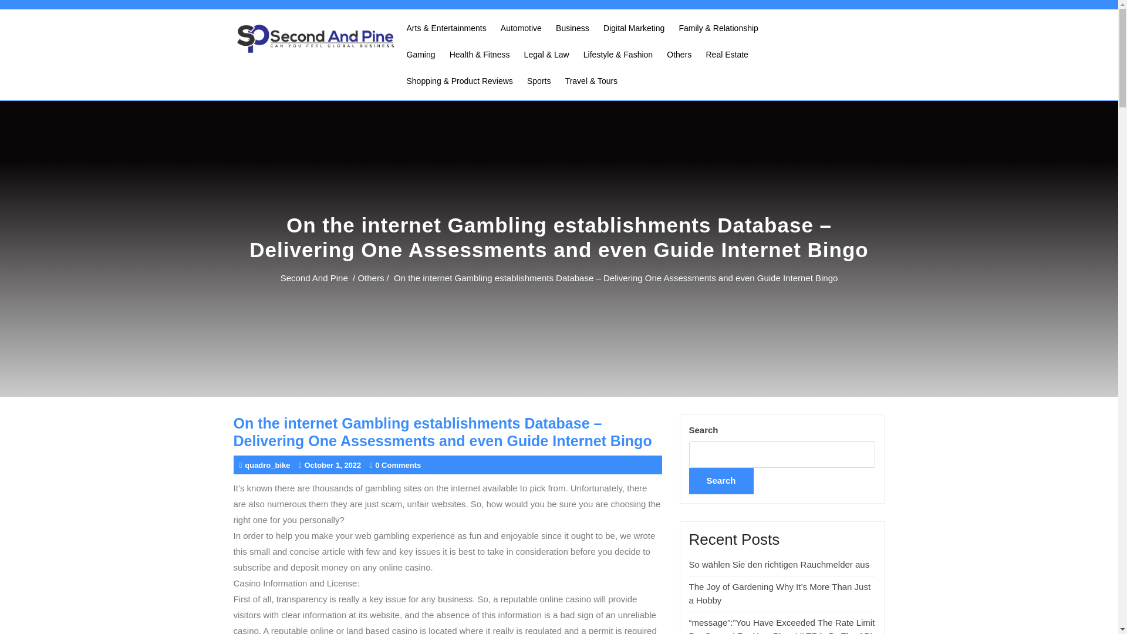 The image size is (1127, 634). Describe the element at coordinates (727, 55) in the screenshot. I see `Real Estate` at that location.